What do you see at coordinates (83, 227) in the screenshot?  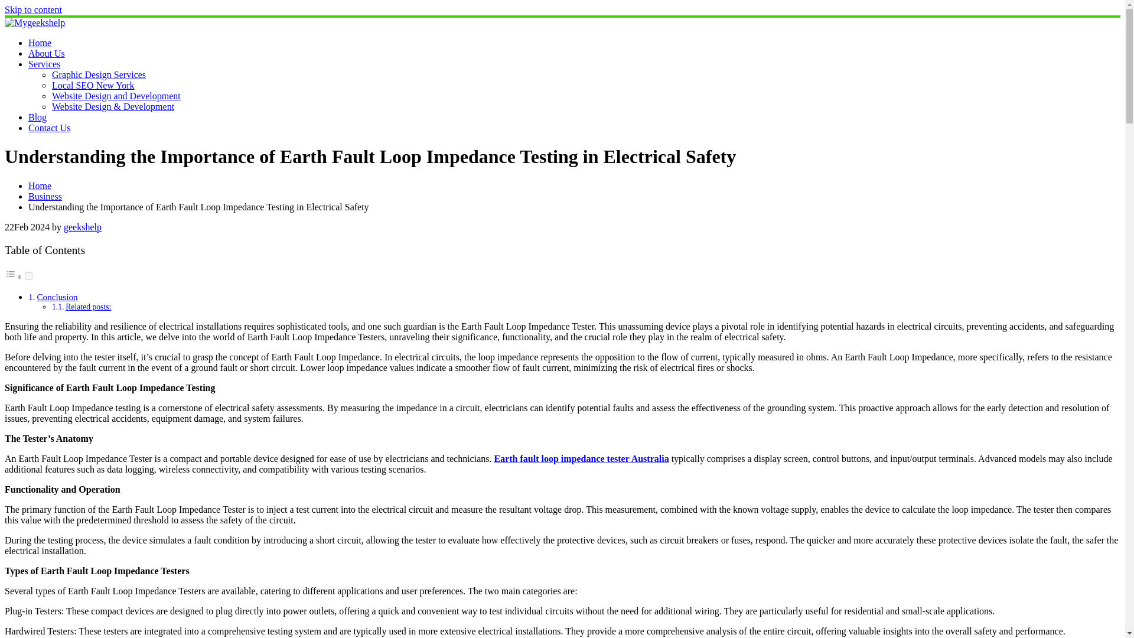 I see `geekshelp` at bounding box center [83, 227].